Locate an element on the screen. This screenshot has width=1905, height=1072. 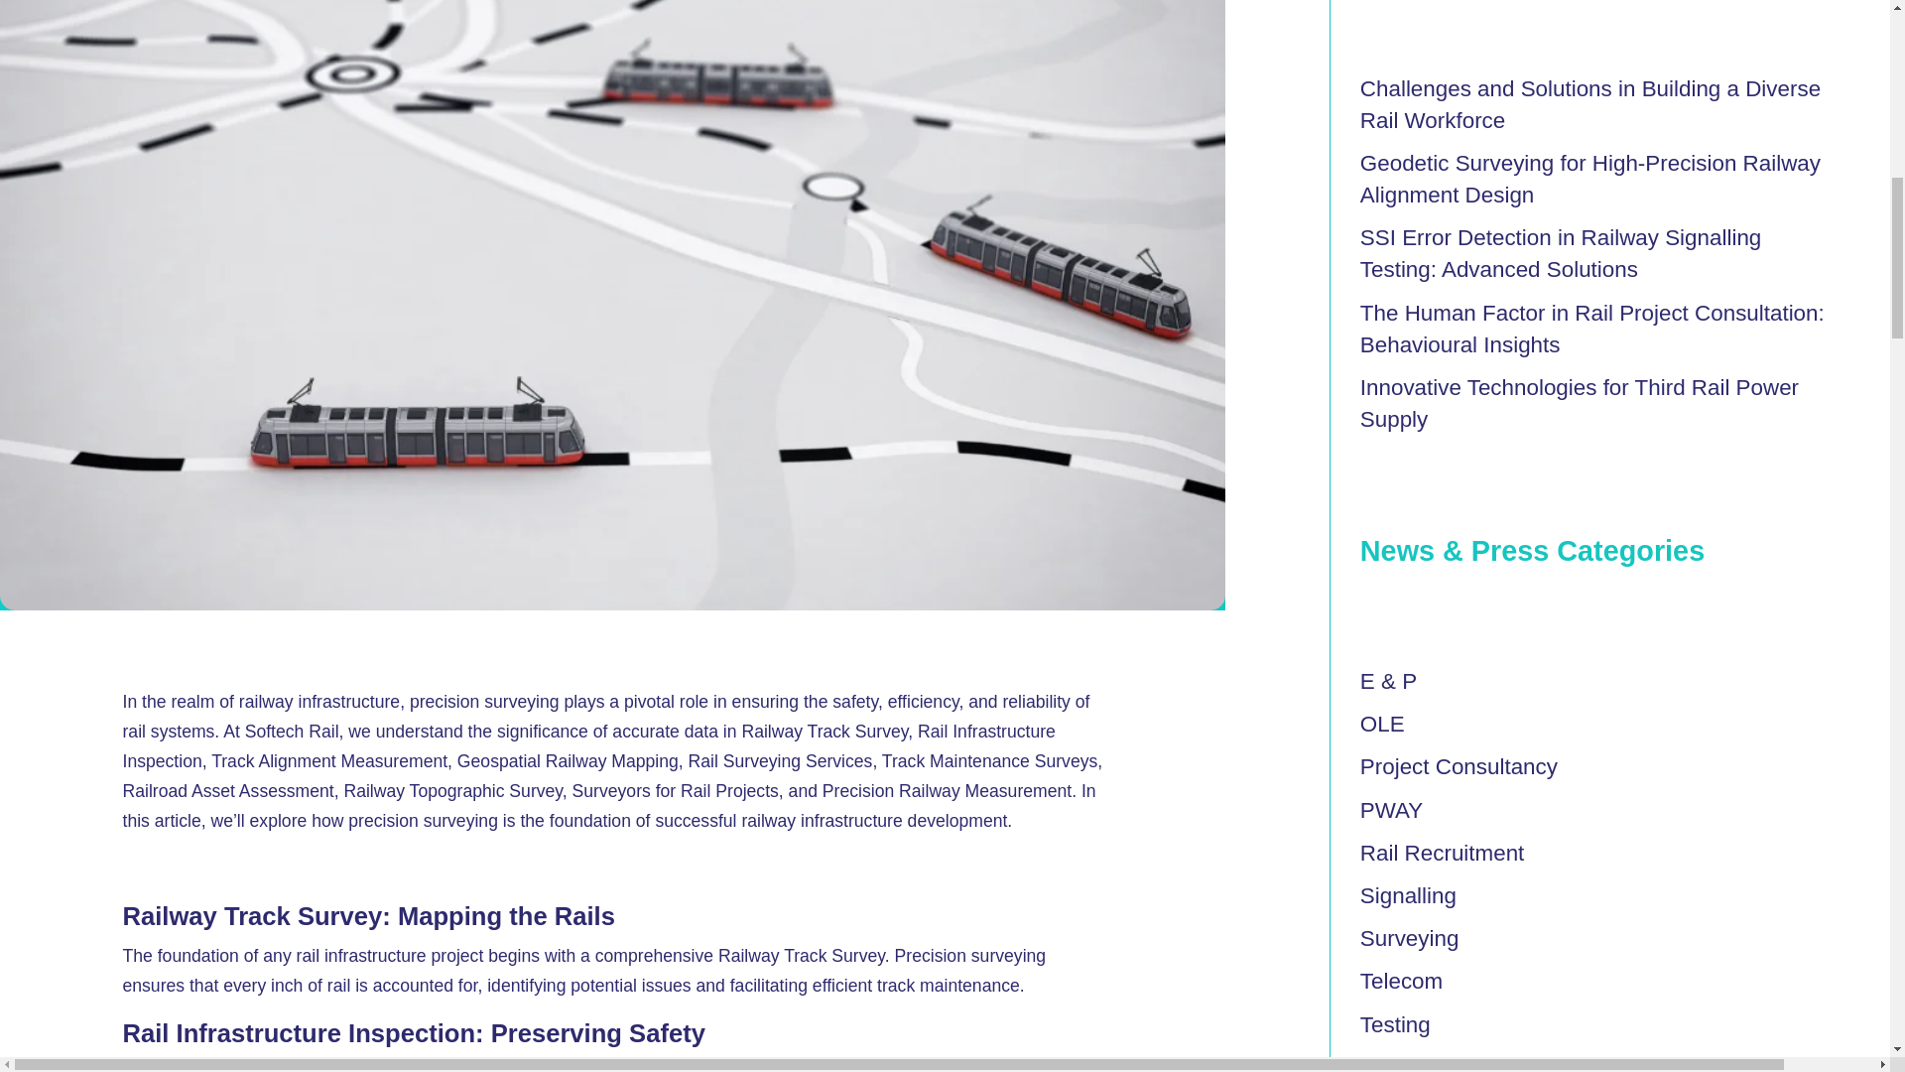
Third Rail is located at coordinates (1407, 1063).